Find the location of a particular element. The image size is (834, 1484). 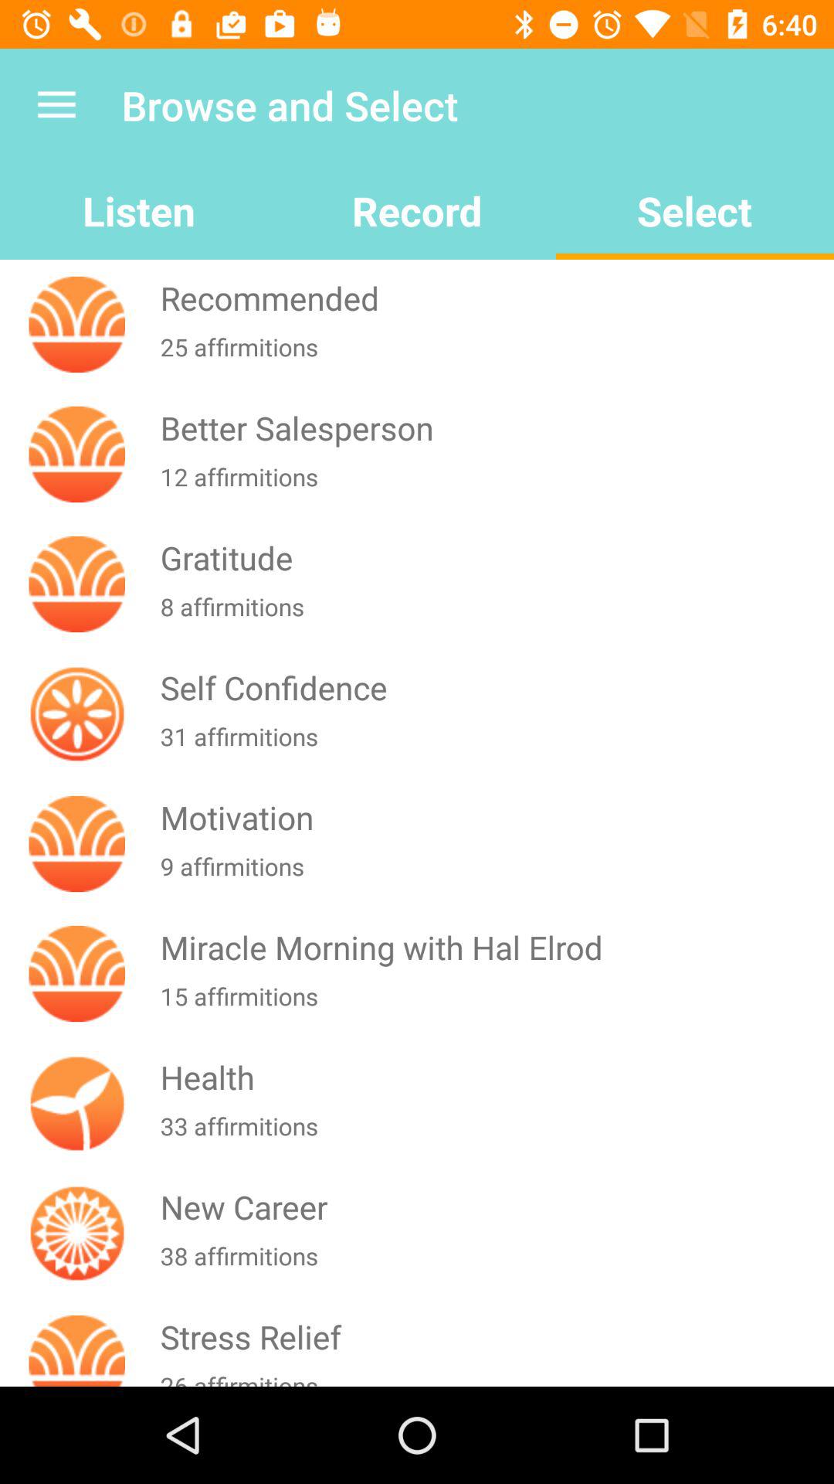

tap item above better salesperson item is located at coordinates (493, 356).